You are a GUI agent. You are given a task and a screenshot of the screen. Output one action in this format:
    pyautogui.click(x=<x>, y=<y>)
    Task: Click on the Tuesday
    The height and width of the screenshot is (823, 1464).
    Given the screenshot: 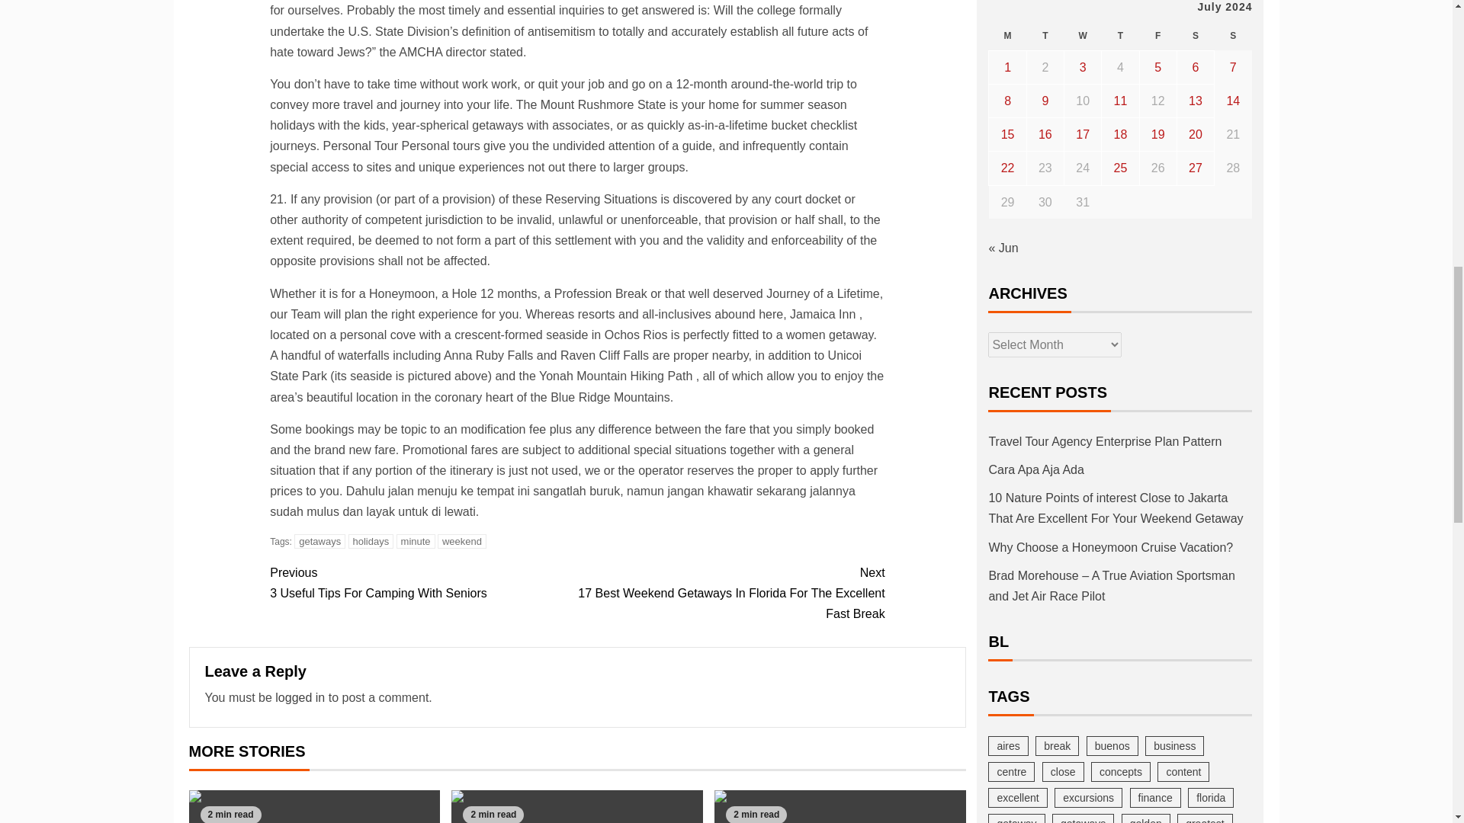 What is the action you would take?
    pyautogui.click(x=319, y=541)
    